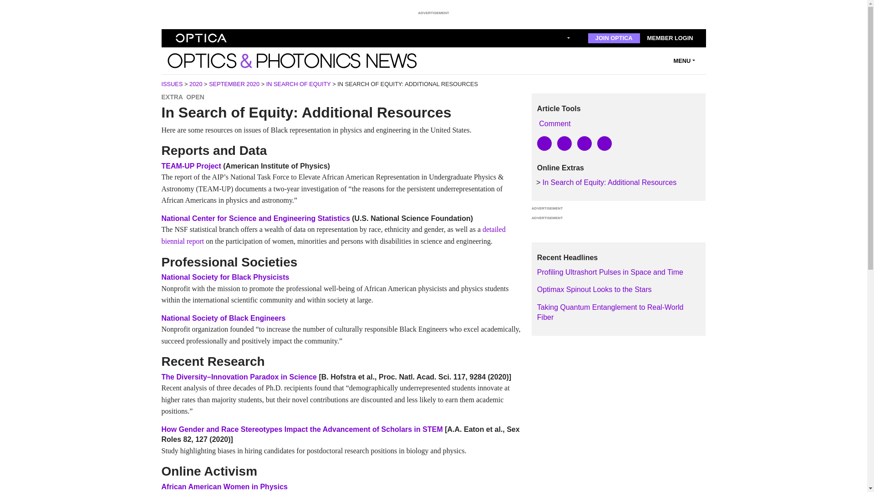 This screenshot has width=874, height=492. What do you see at coordinates (564, 143) in the screenshot?
I see `Share on Facebook` at bounding box center [564, 143].